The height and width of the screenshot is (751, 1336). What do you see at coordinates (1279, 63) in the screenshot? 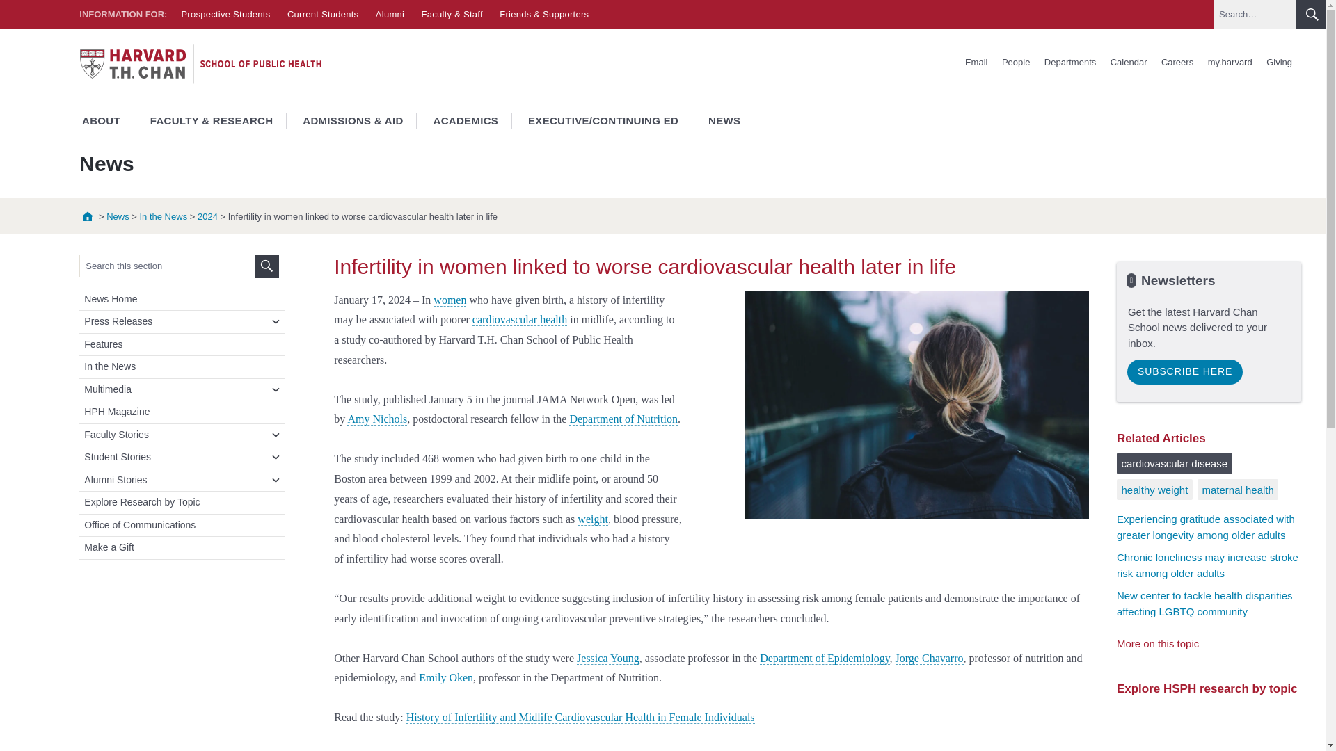
I see `Giving` at bounding box center [1279, 63].